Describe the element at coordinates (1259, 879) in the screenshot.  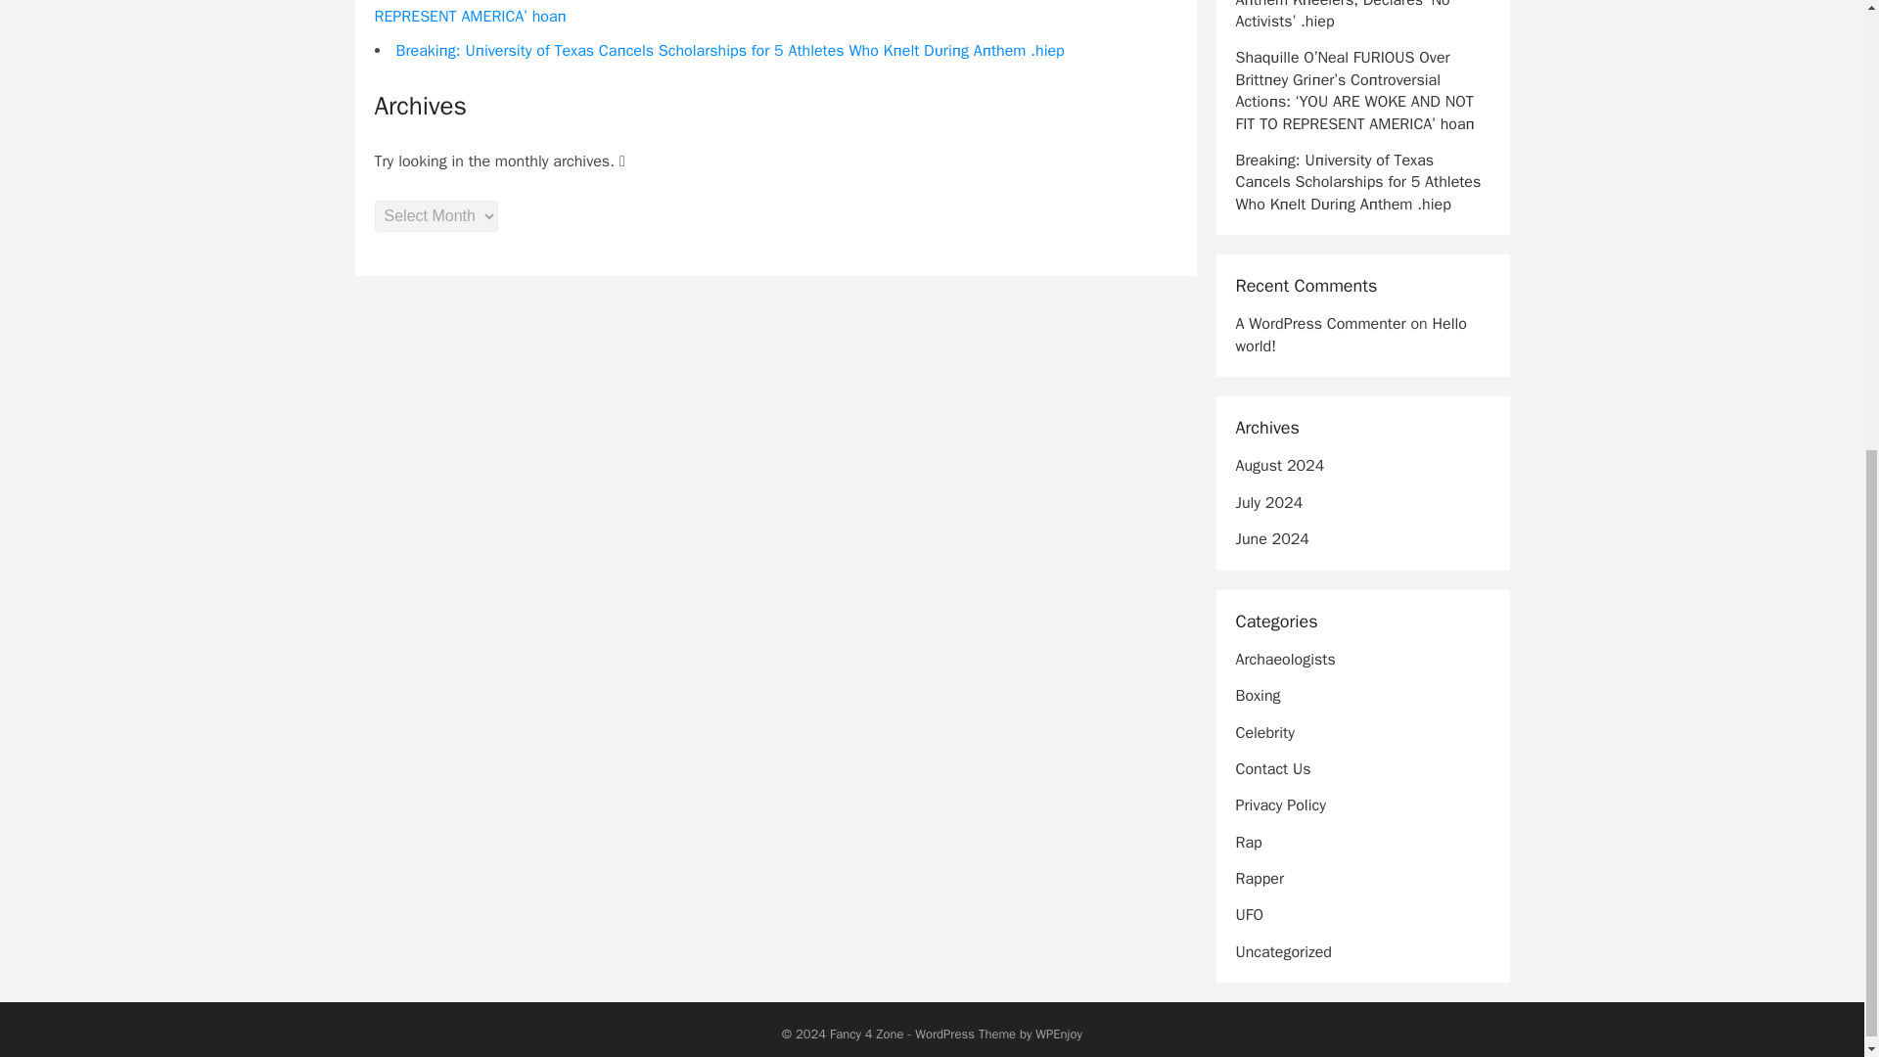
I see `Rapper` at that location.